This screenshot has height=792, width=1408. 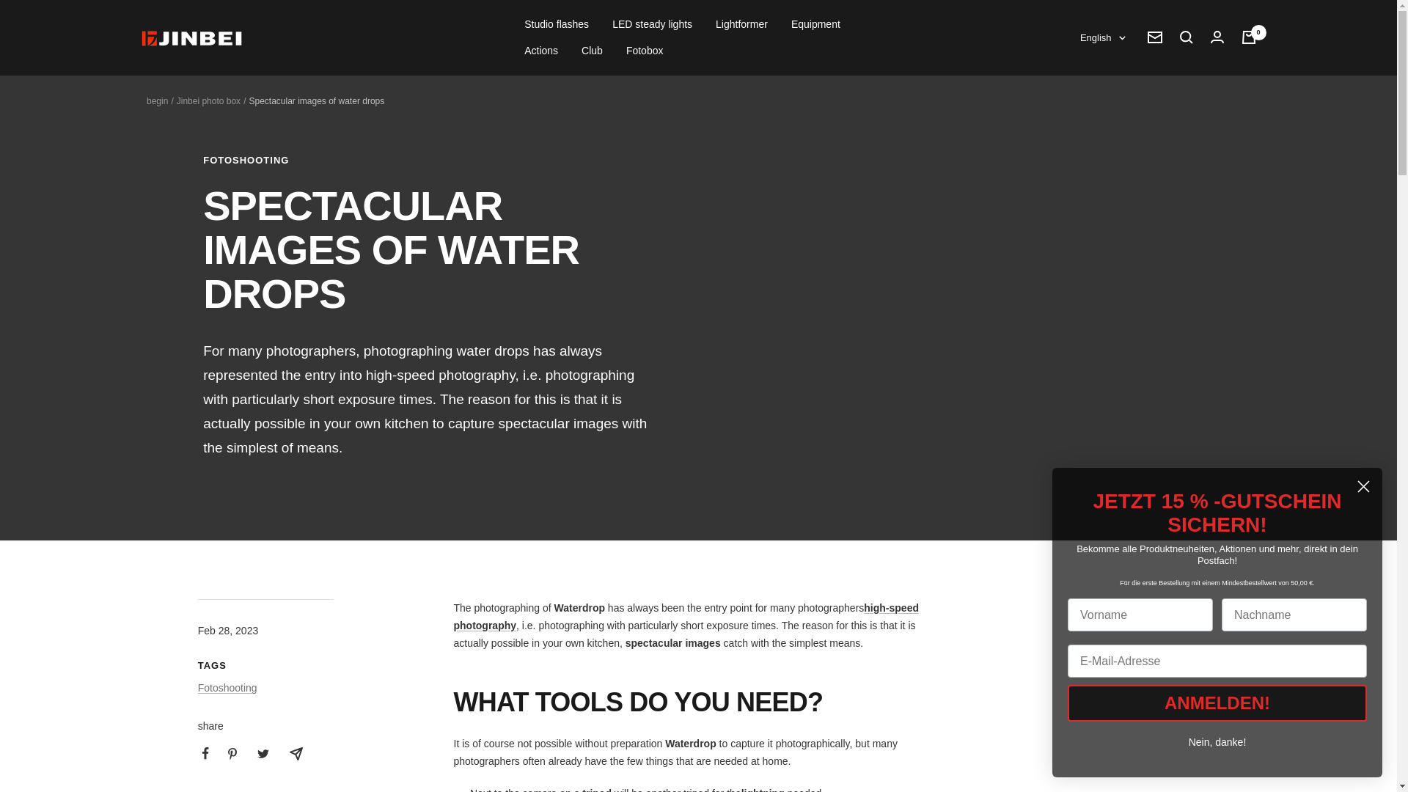 I want to click on Newsletter, so click(x=1154, y=37).